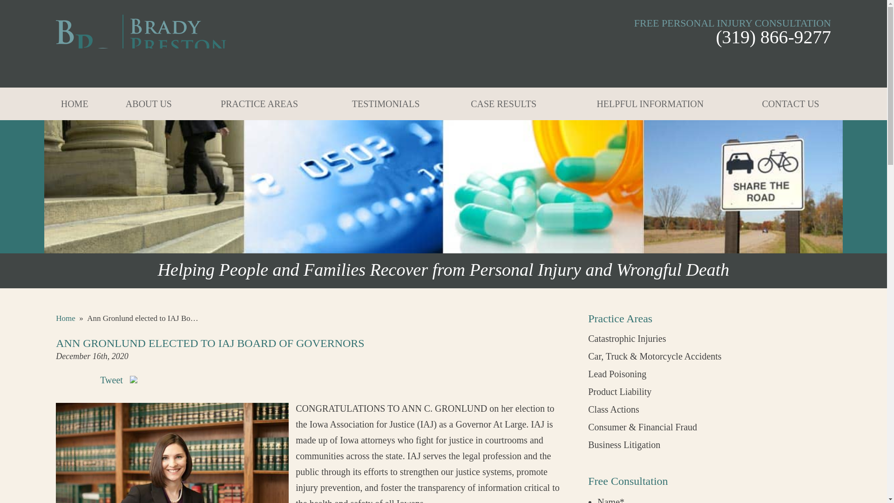  I want to click on Class Actions, so click(614, 409).